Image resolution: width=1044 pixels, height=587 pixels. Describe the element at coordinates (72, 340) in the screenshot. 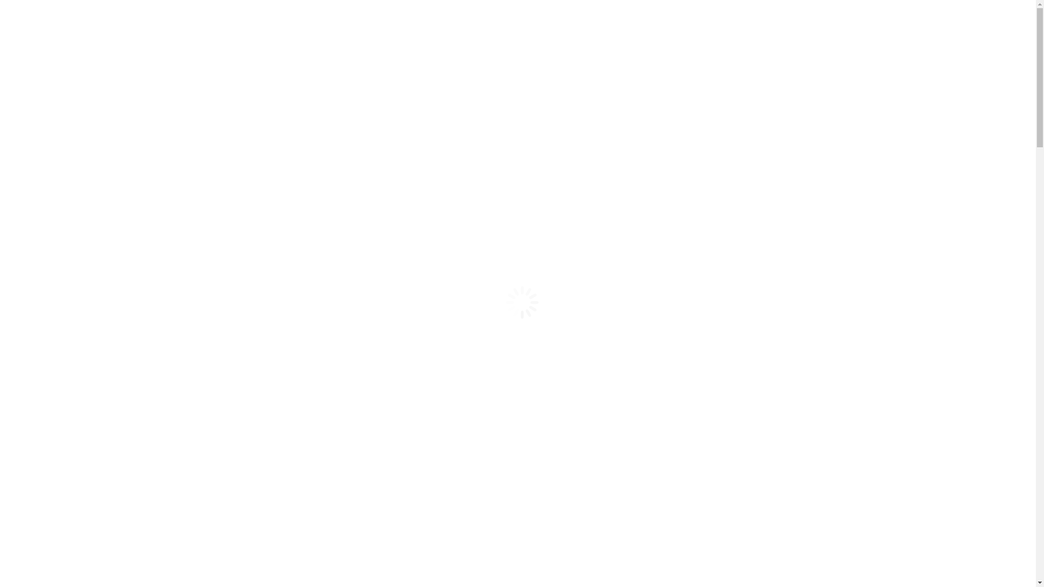

I see `On the Couch` at that location.